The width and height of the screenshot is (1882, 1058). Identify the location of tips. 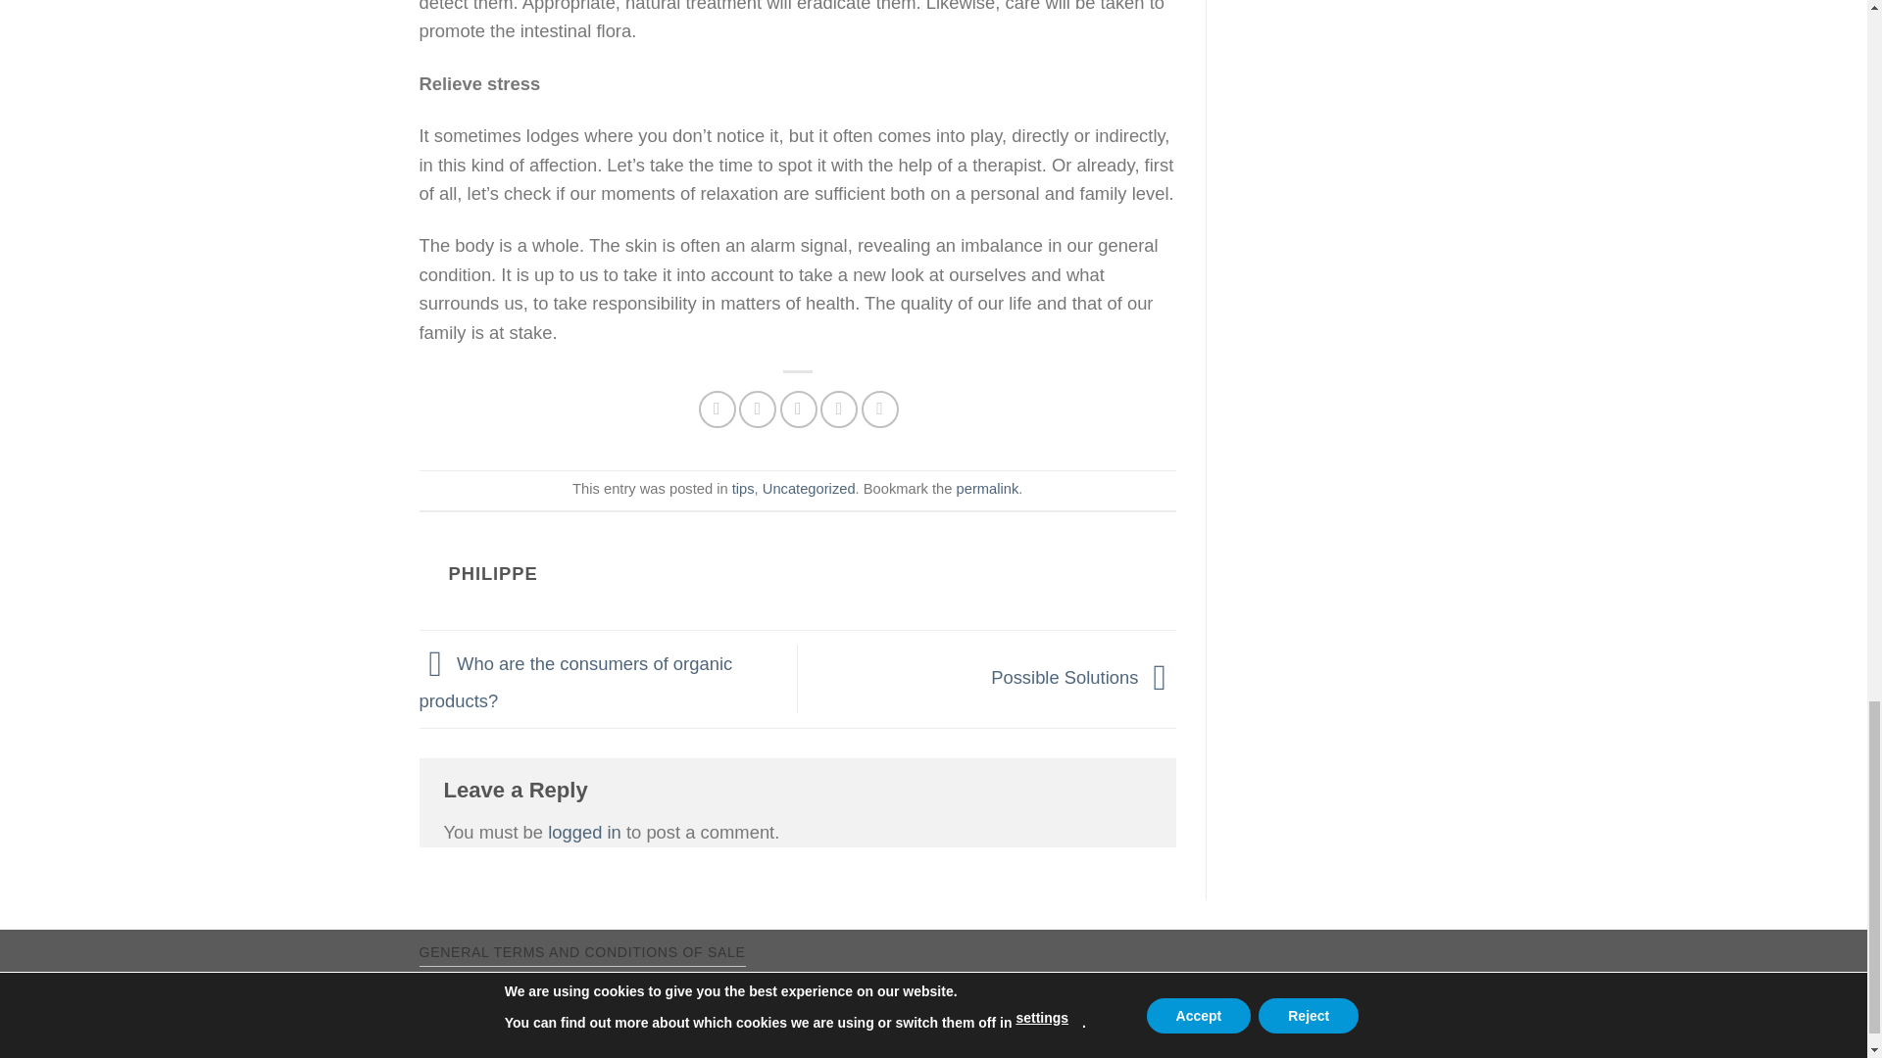
(743, 488).